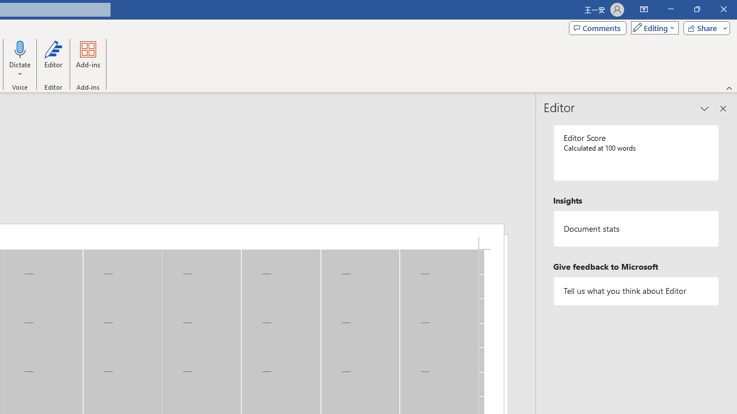  What do you see at coordinates (53, 59) in the screenshot?
I see `Editor` at bounding box center [53, 59].